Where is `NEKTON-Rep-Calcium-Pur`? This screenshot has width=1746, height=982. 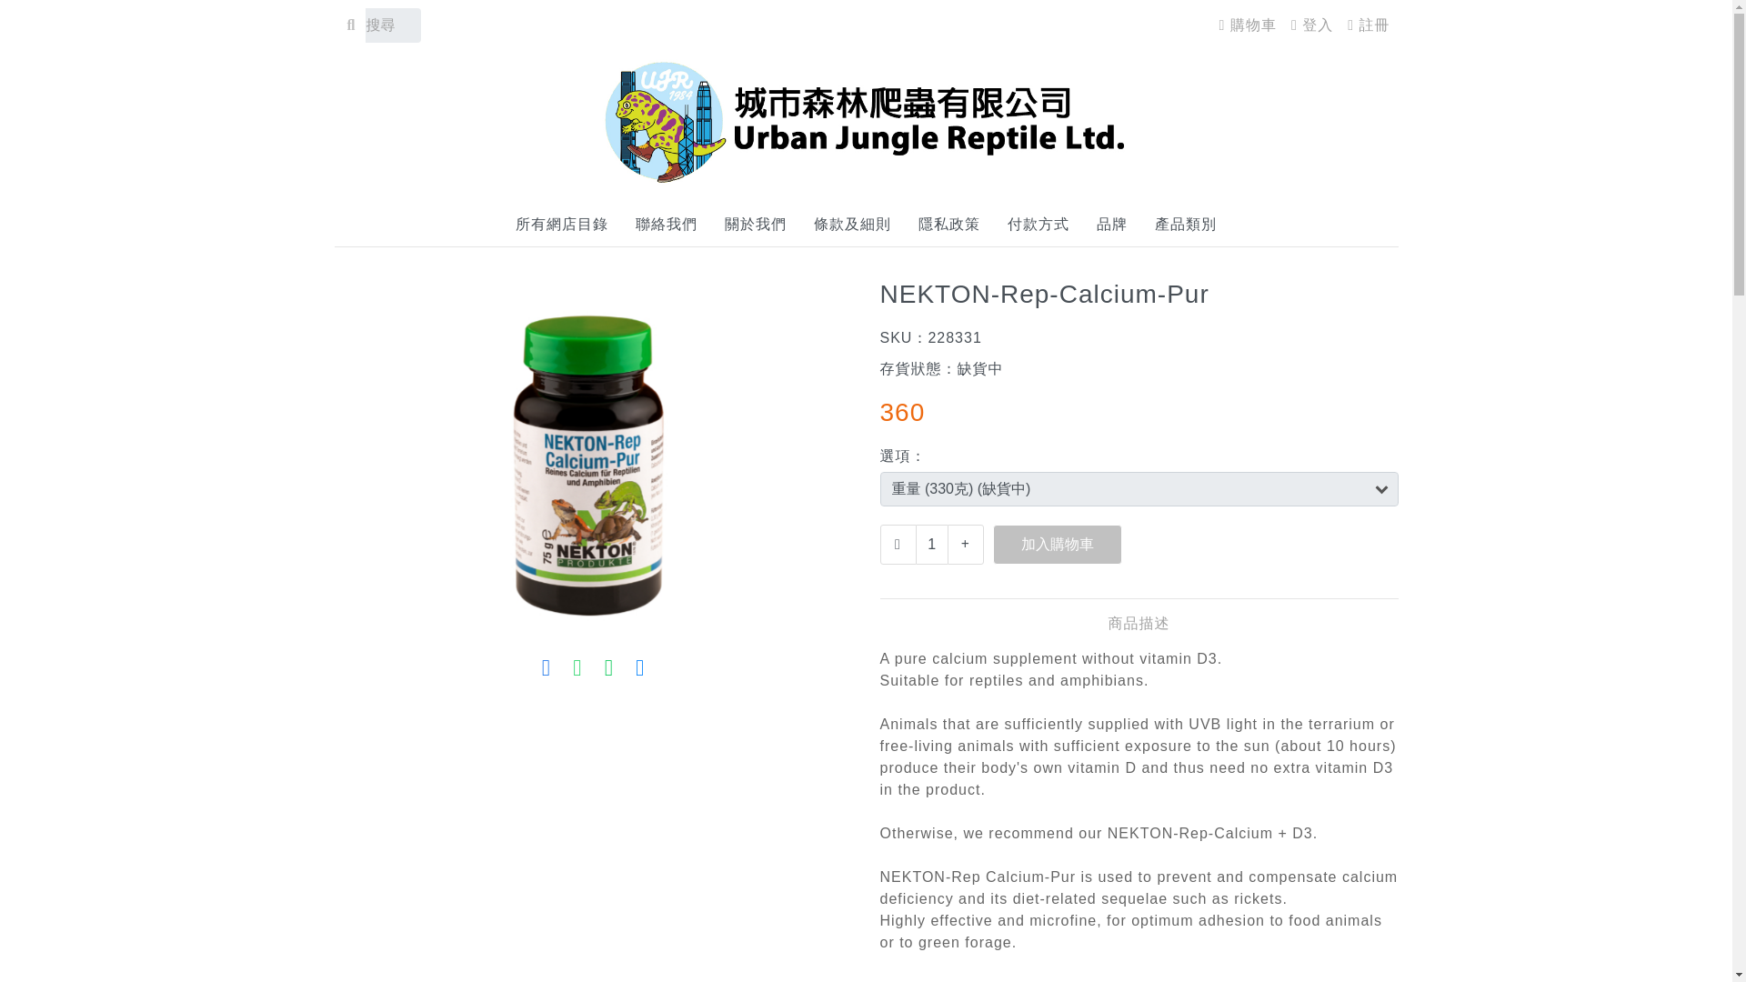
NEKTON-Rep-Calcium-Pur is located at coordinates (594, 453).